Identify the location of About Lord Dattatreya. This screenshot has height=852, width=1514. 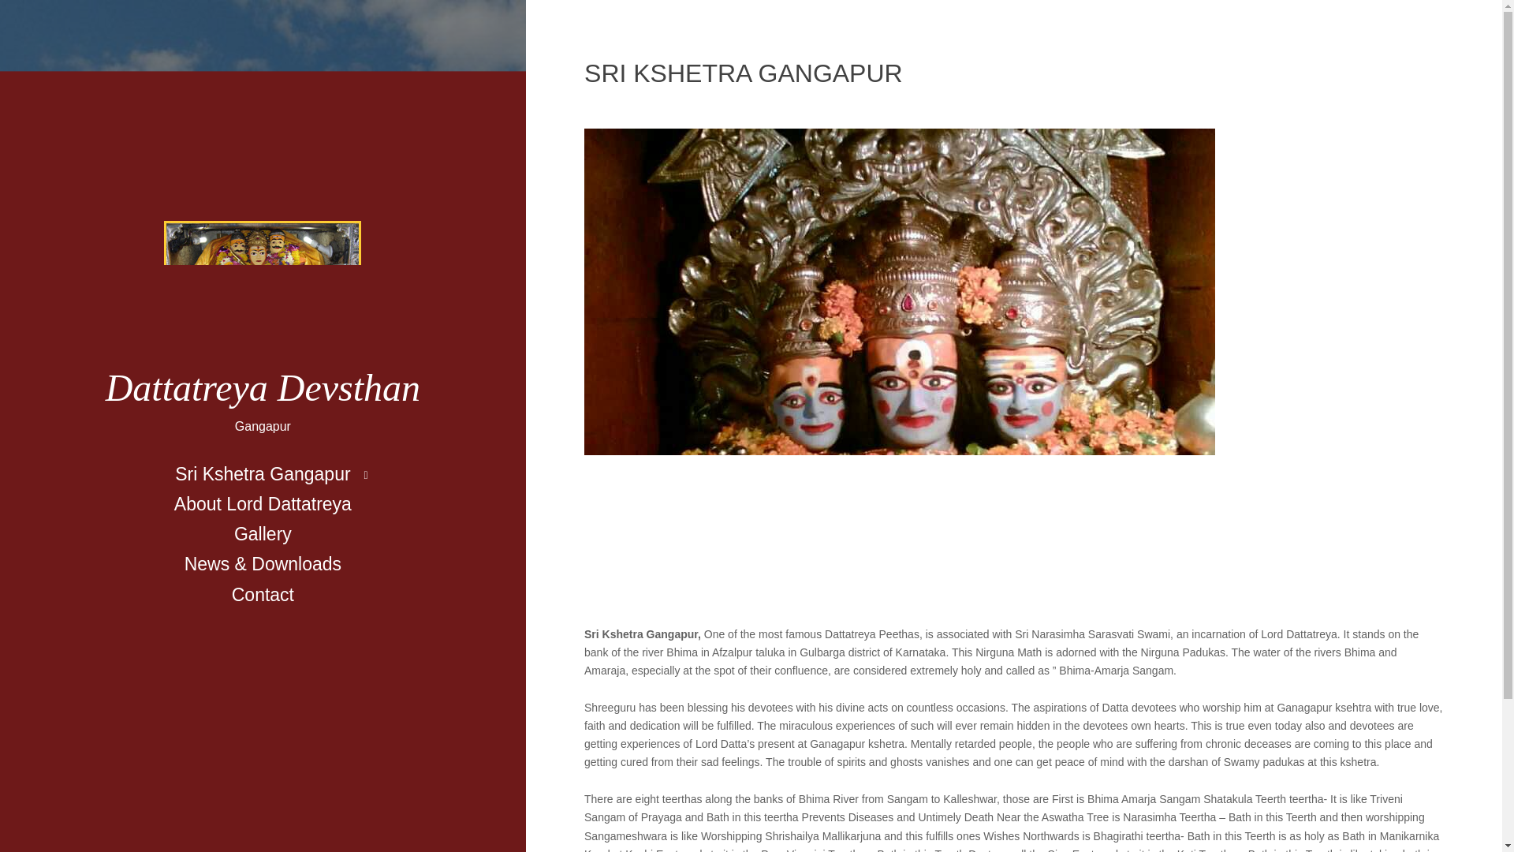
(263, 503).